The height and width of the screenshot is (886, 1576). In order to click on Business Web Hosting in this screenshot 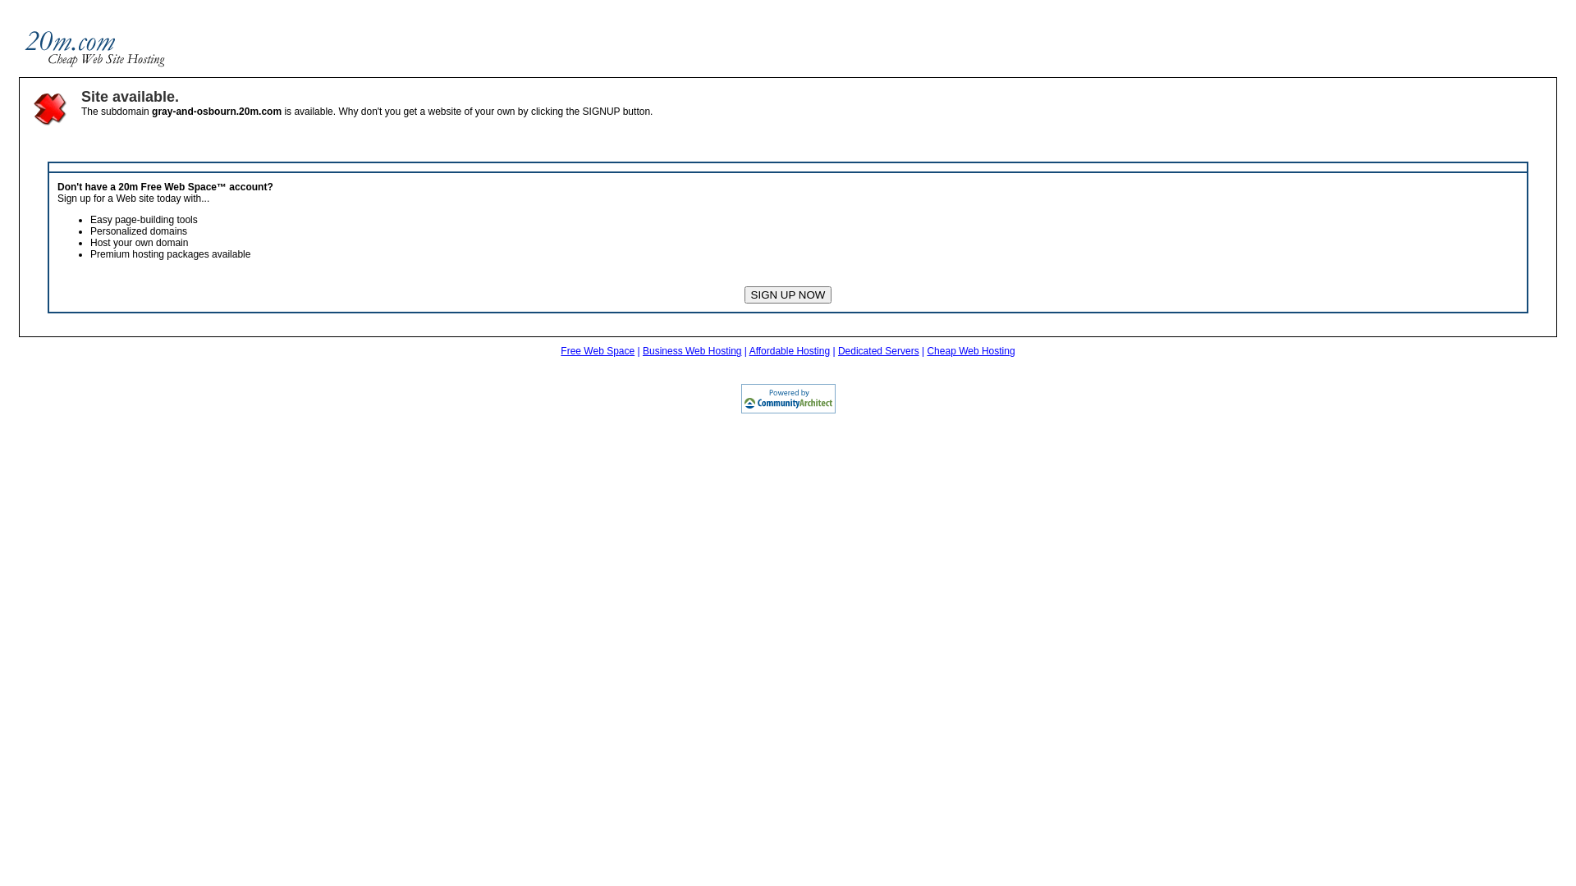, I will do `click(693, 351)`.